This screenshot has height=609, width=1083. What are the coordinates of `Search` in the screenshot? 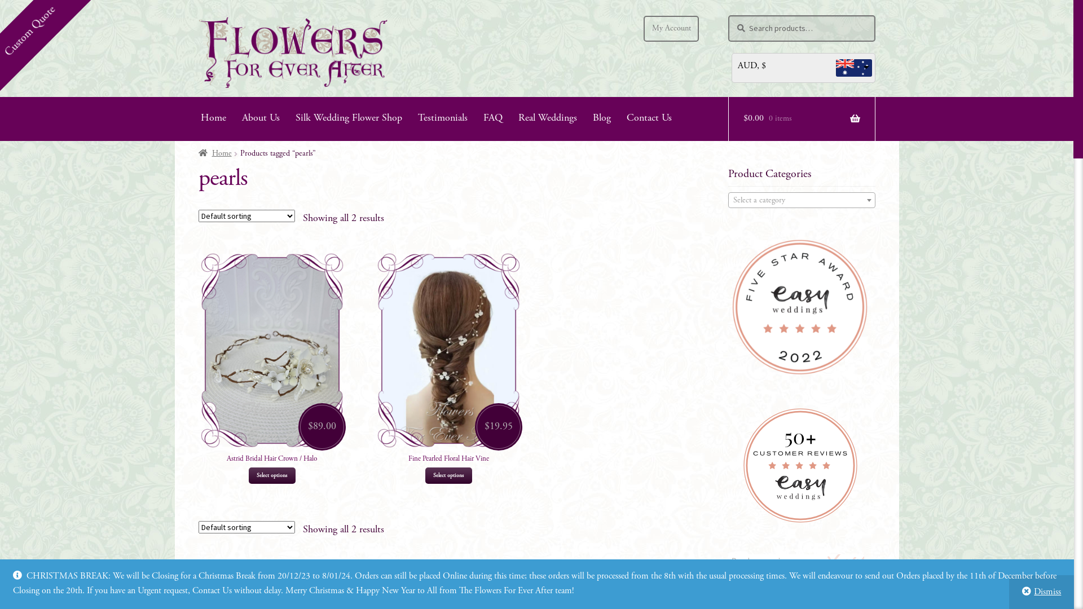 It's located at (728, 15).